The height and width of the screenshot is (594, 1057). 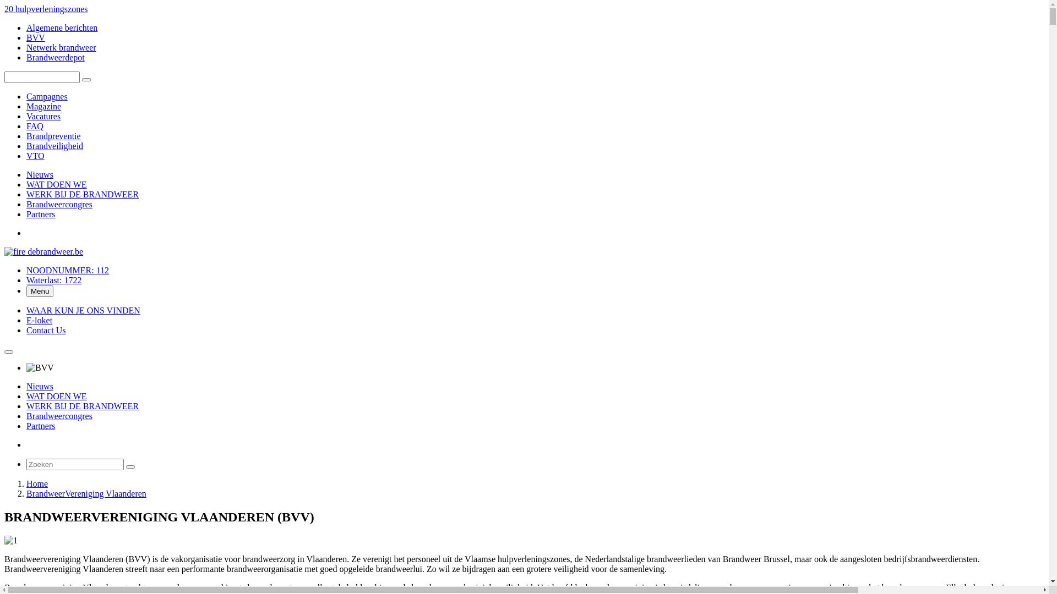 I want to click on Brandweerdepot, so click(x=56, y=57).